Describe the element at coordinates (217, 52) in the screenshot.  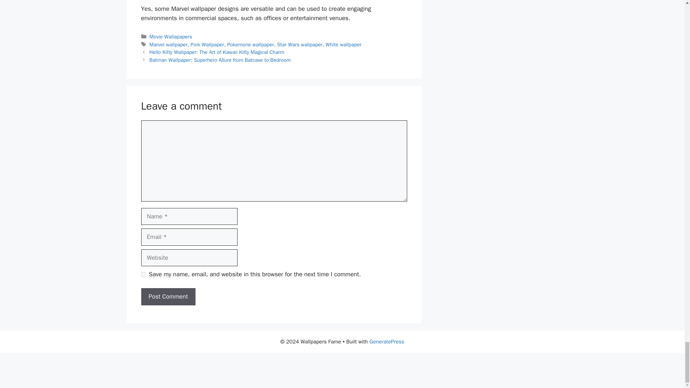
I see `Hello Kitty Wallpaper: The Art of Kawaii Kitty Magical Charm` at that location.